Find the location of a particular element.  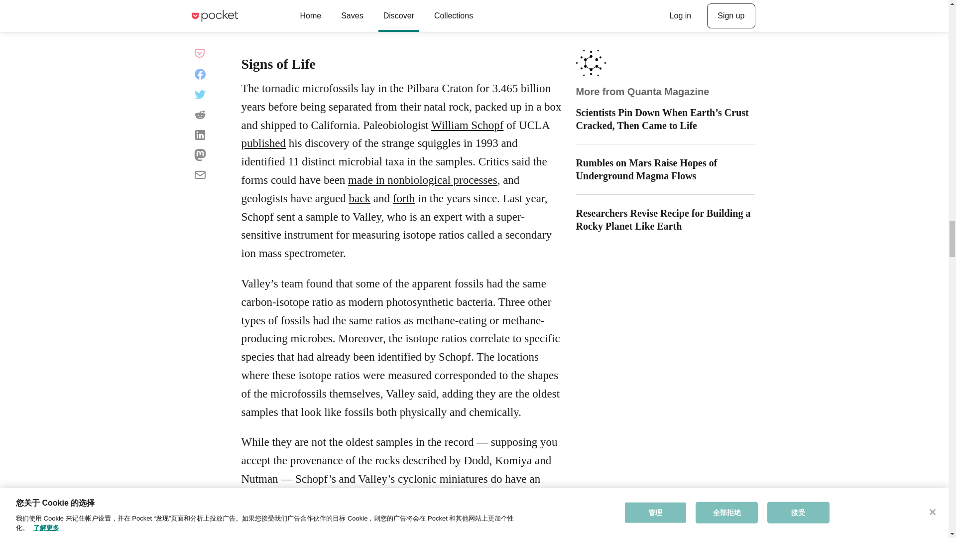

published is located at coordinates (263, 143).